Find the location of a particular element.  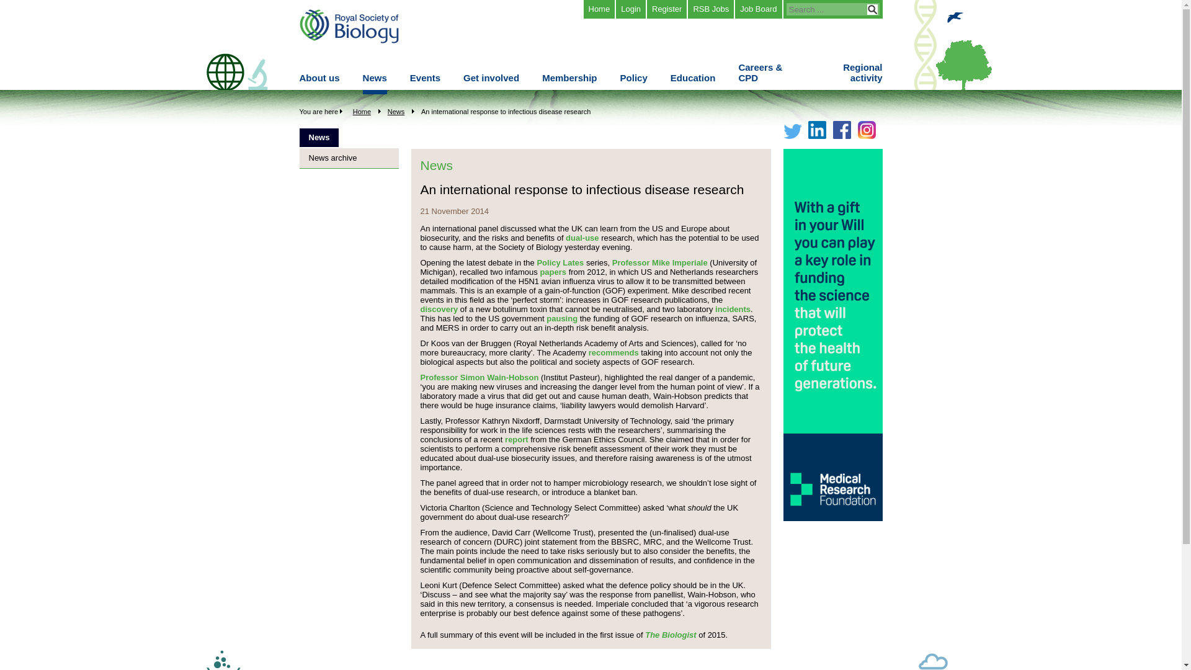

Login is located at coordinates (630, 9).